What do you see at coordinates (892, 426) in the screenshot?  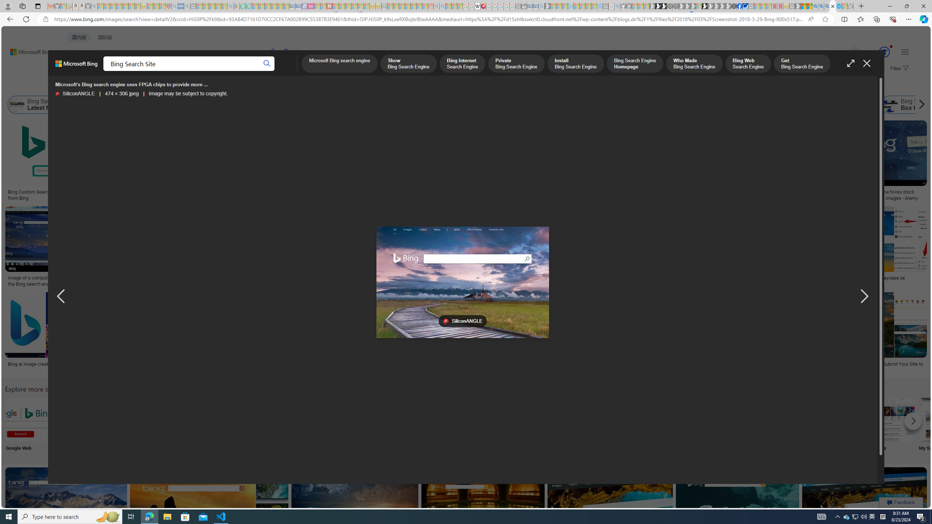 I see `Movies` at bounding box center [892, 426].